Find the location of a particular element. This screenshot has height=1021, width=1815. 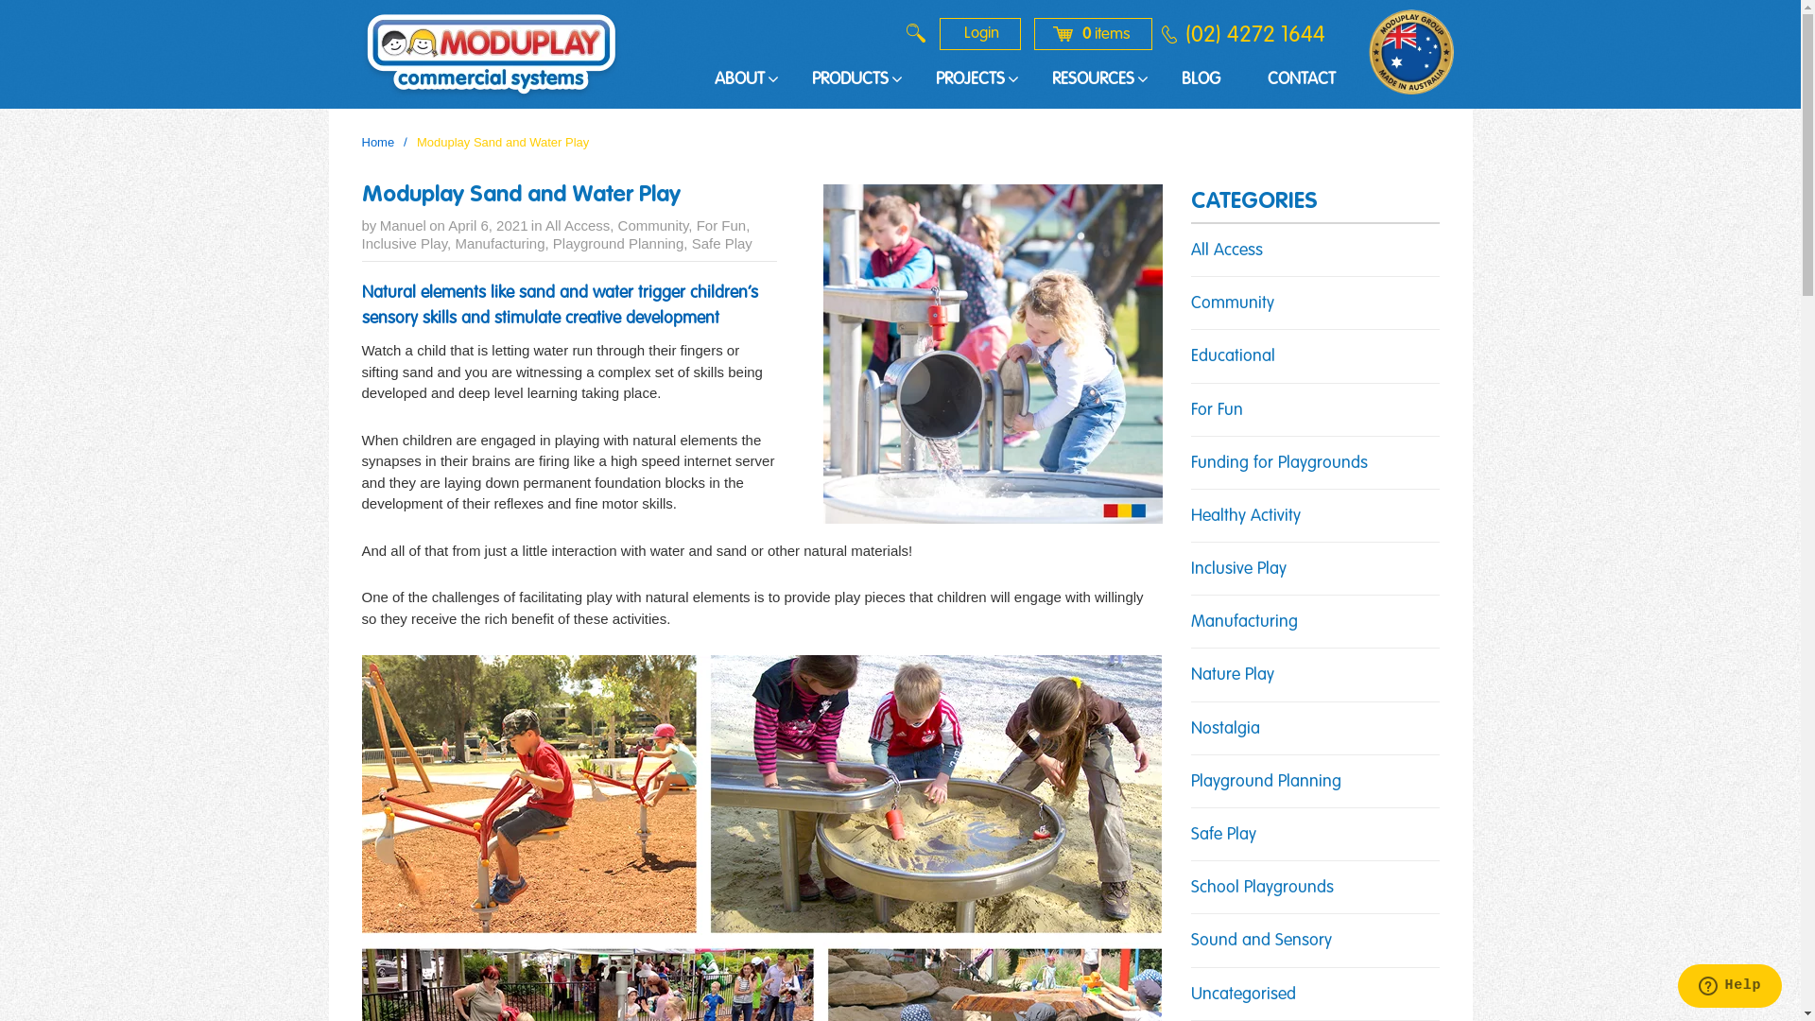

Playground Planning is located at coordinates (618, 244).